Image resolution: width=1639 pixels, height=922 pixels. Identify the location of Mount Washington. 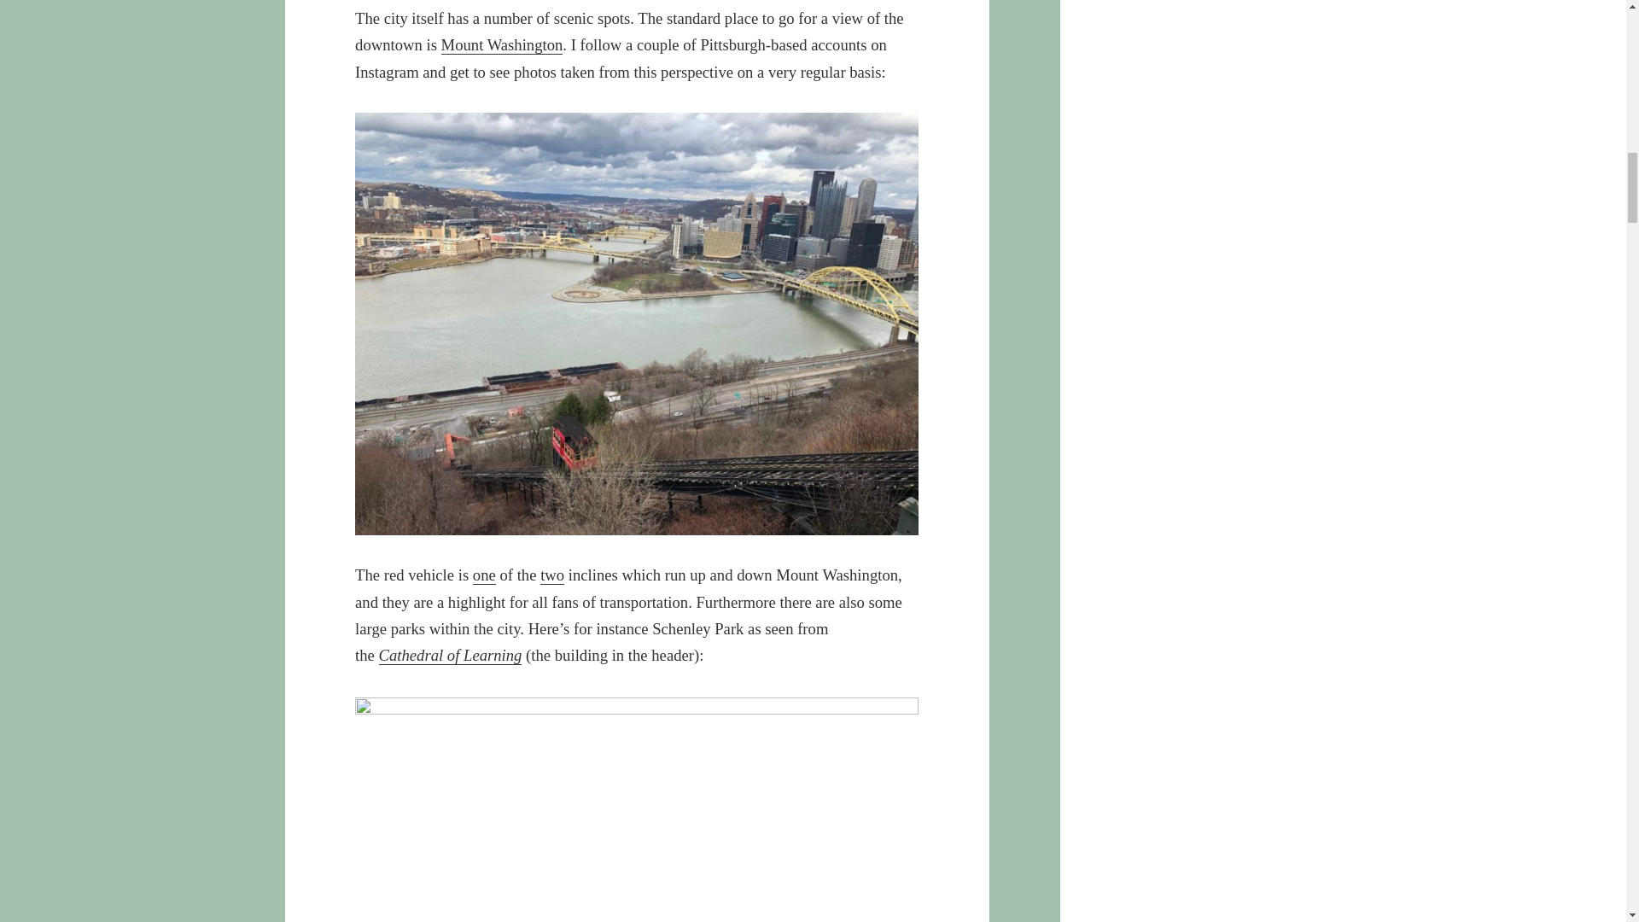
(502, 44).